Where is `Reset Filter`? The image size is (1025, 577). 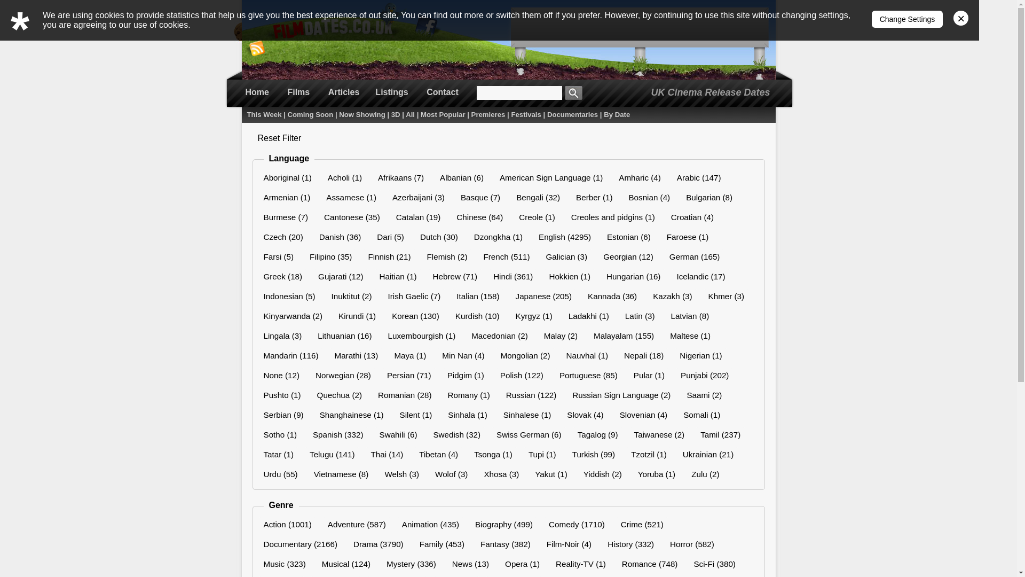 Reset Filter is located at coordinates (279, 138).